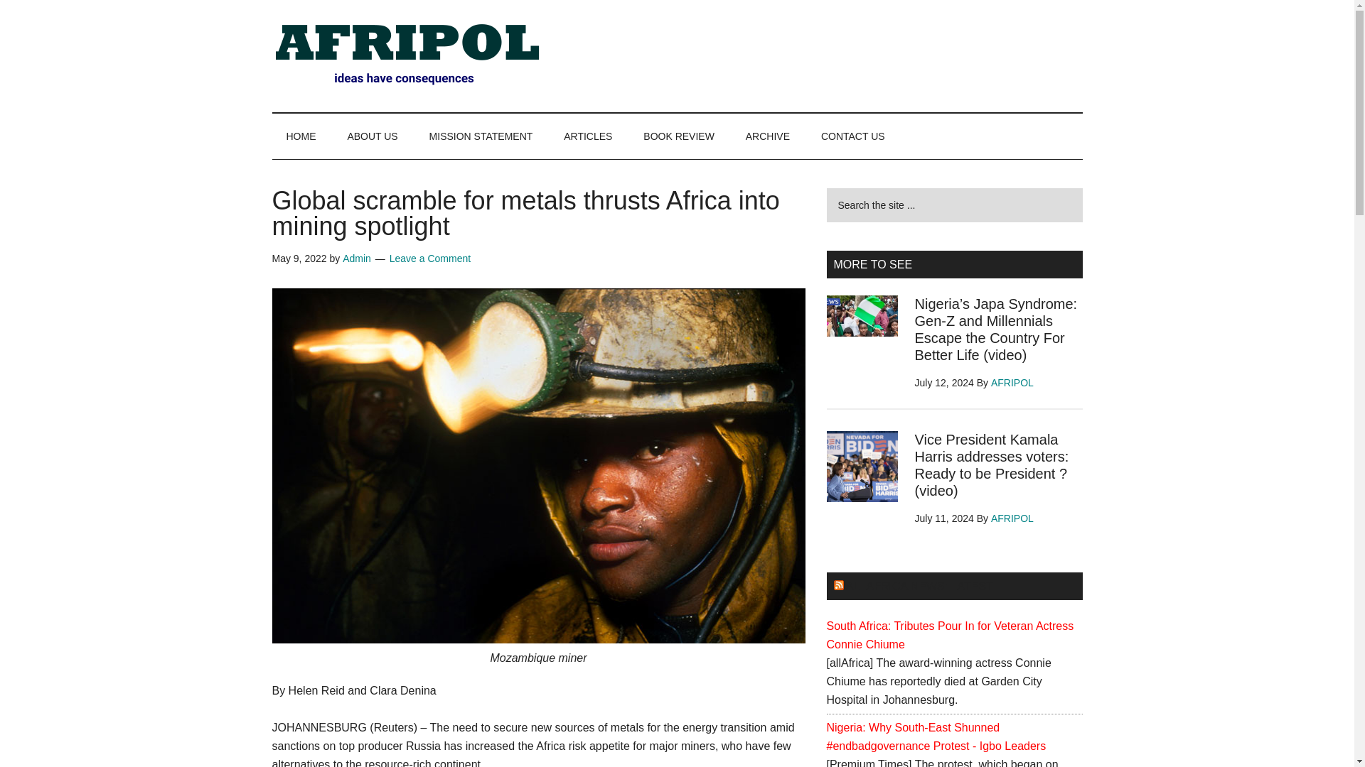  I want to click on ARCHIVE, so click(768, 136).